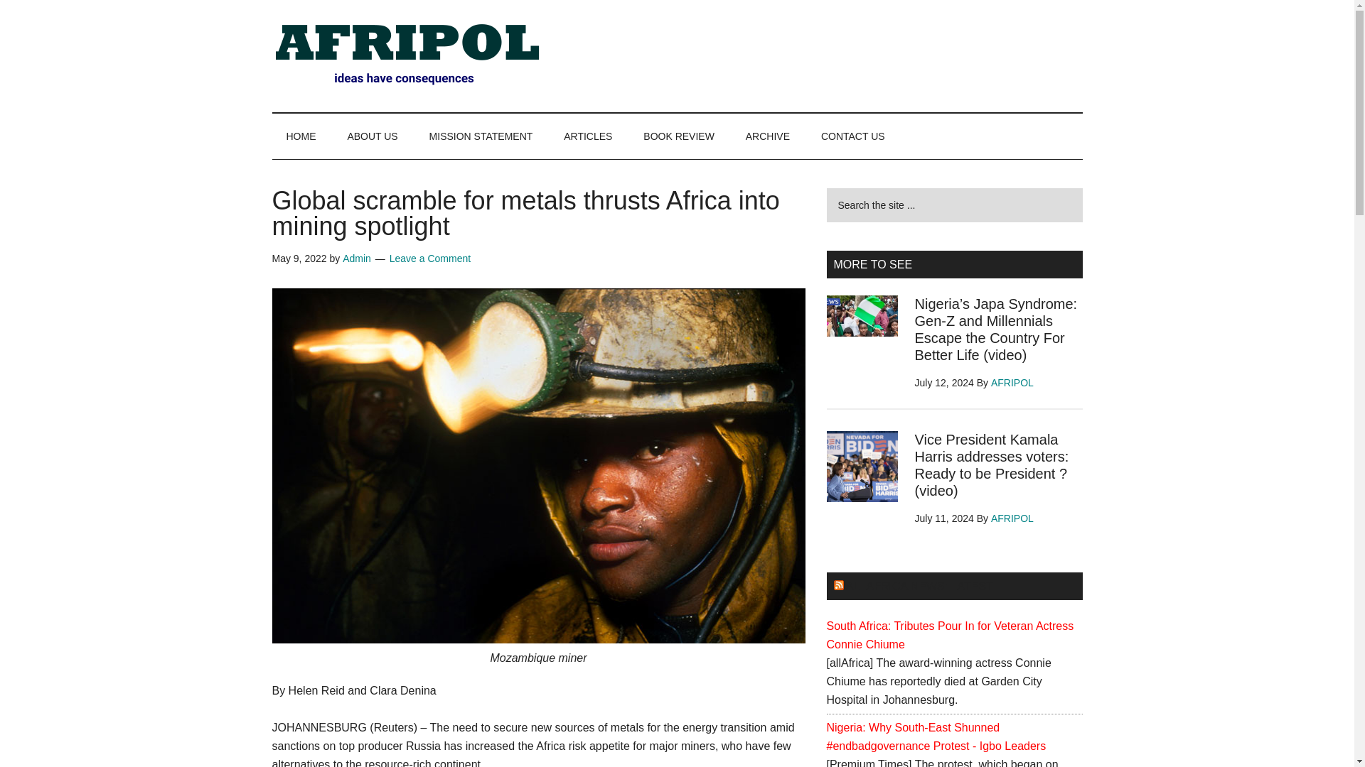  I want to click on ARCHIVE, so click(768, 136).